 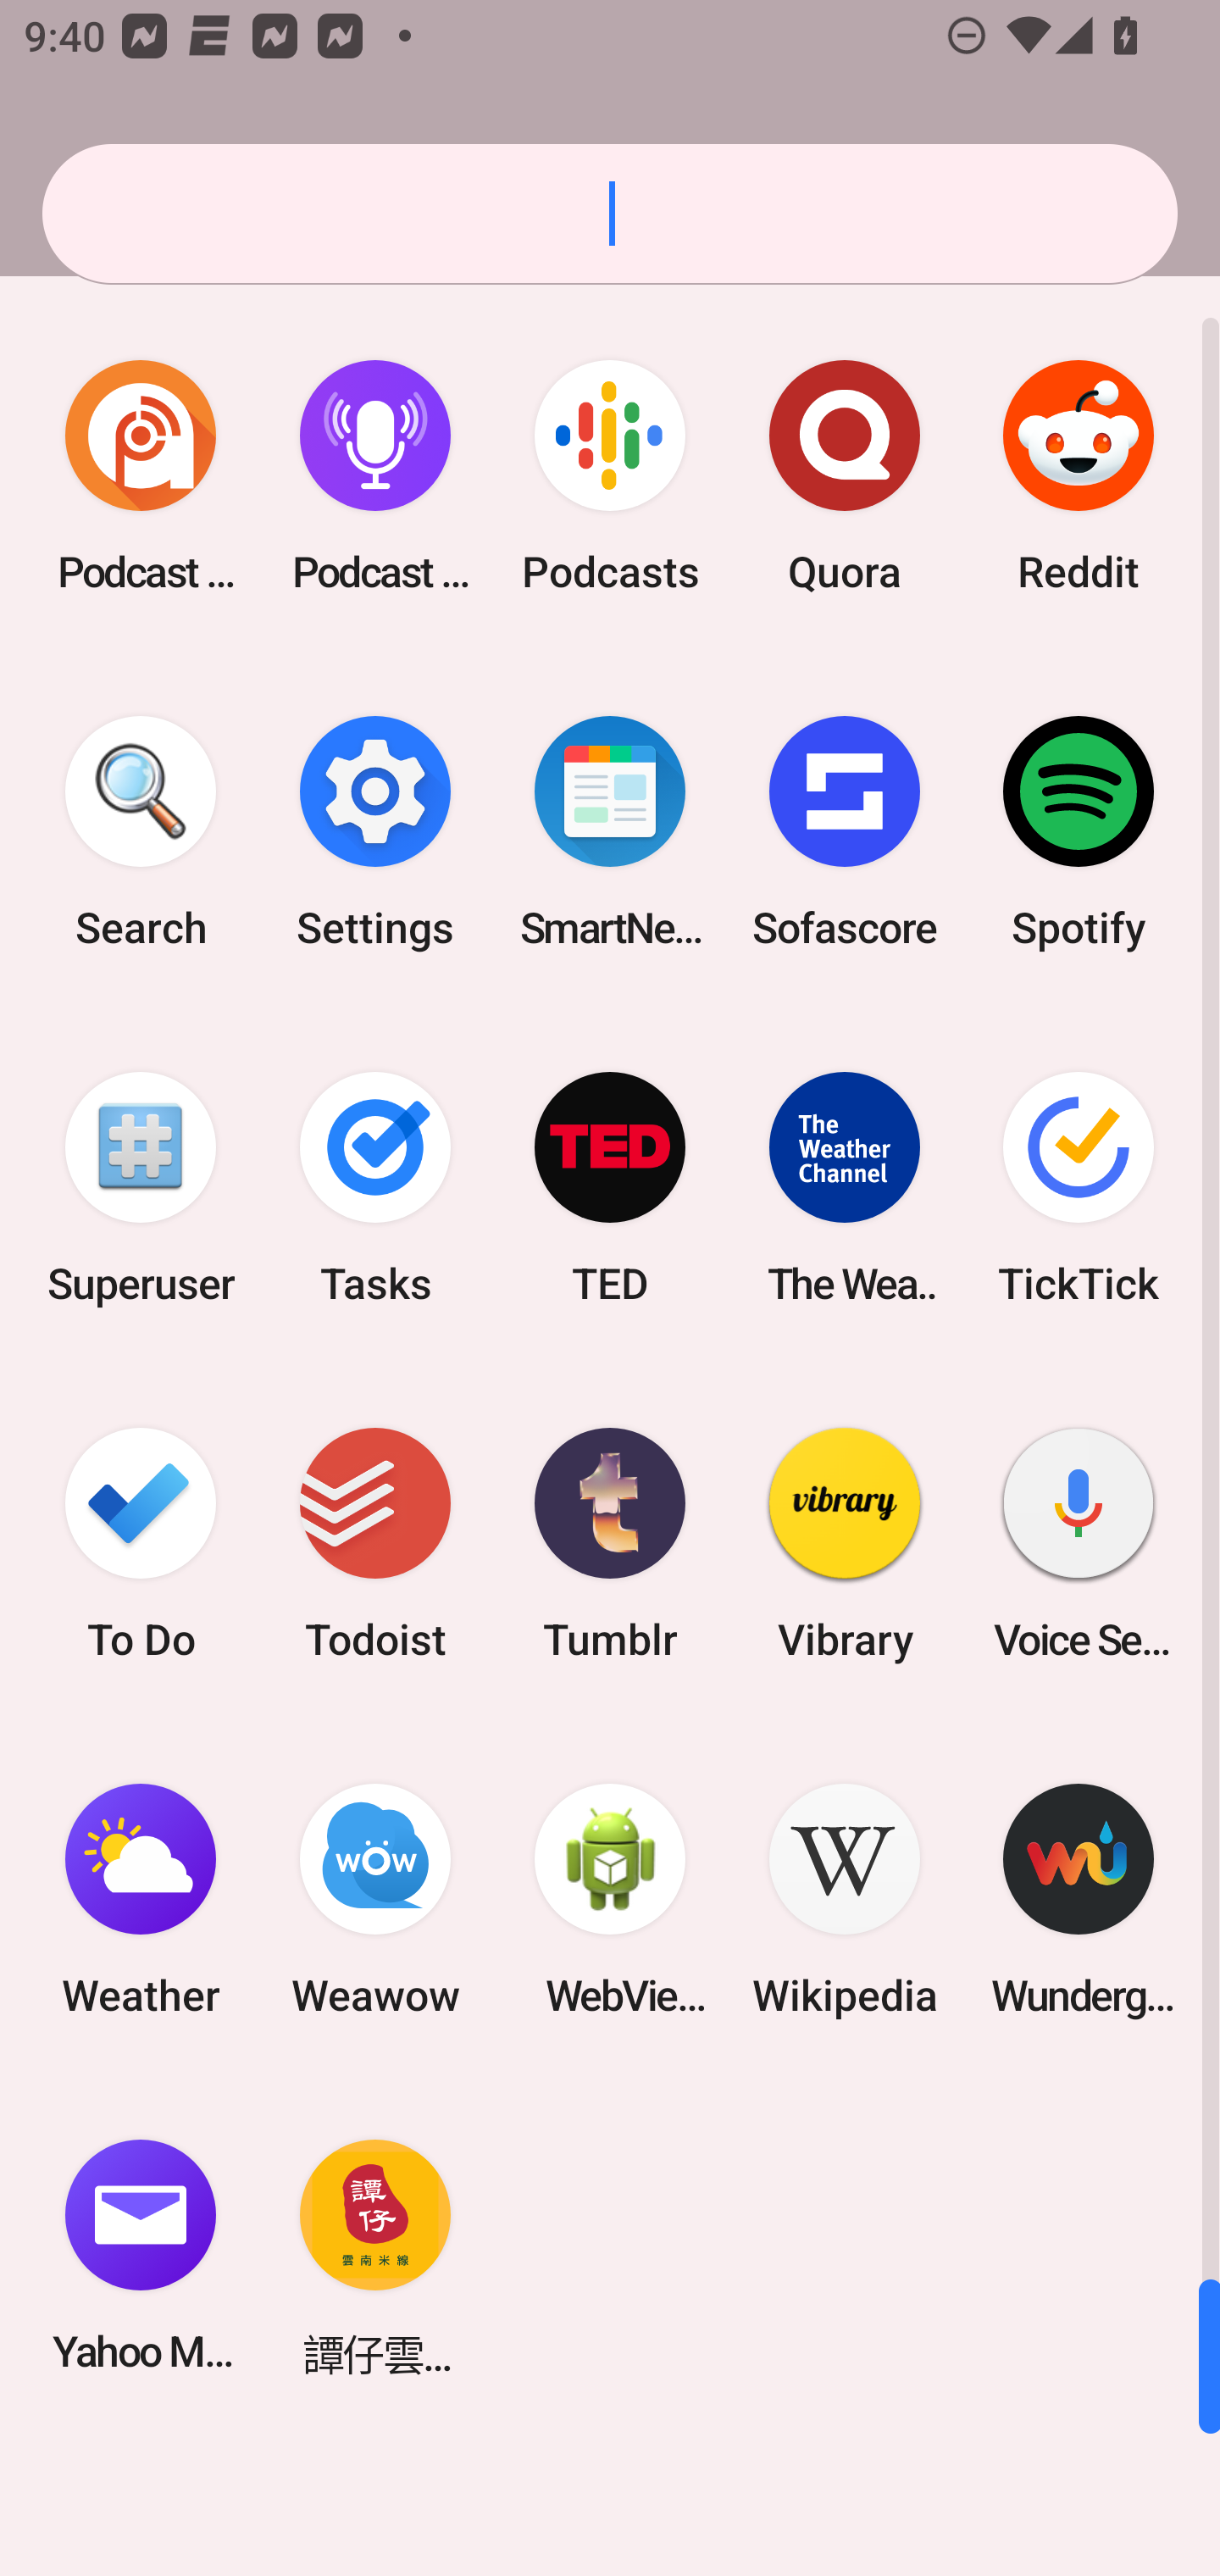 I want to click on Yahoo Mail, so click(x=141, y=2256).